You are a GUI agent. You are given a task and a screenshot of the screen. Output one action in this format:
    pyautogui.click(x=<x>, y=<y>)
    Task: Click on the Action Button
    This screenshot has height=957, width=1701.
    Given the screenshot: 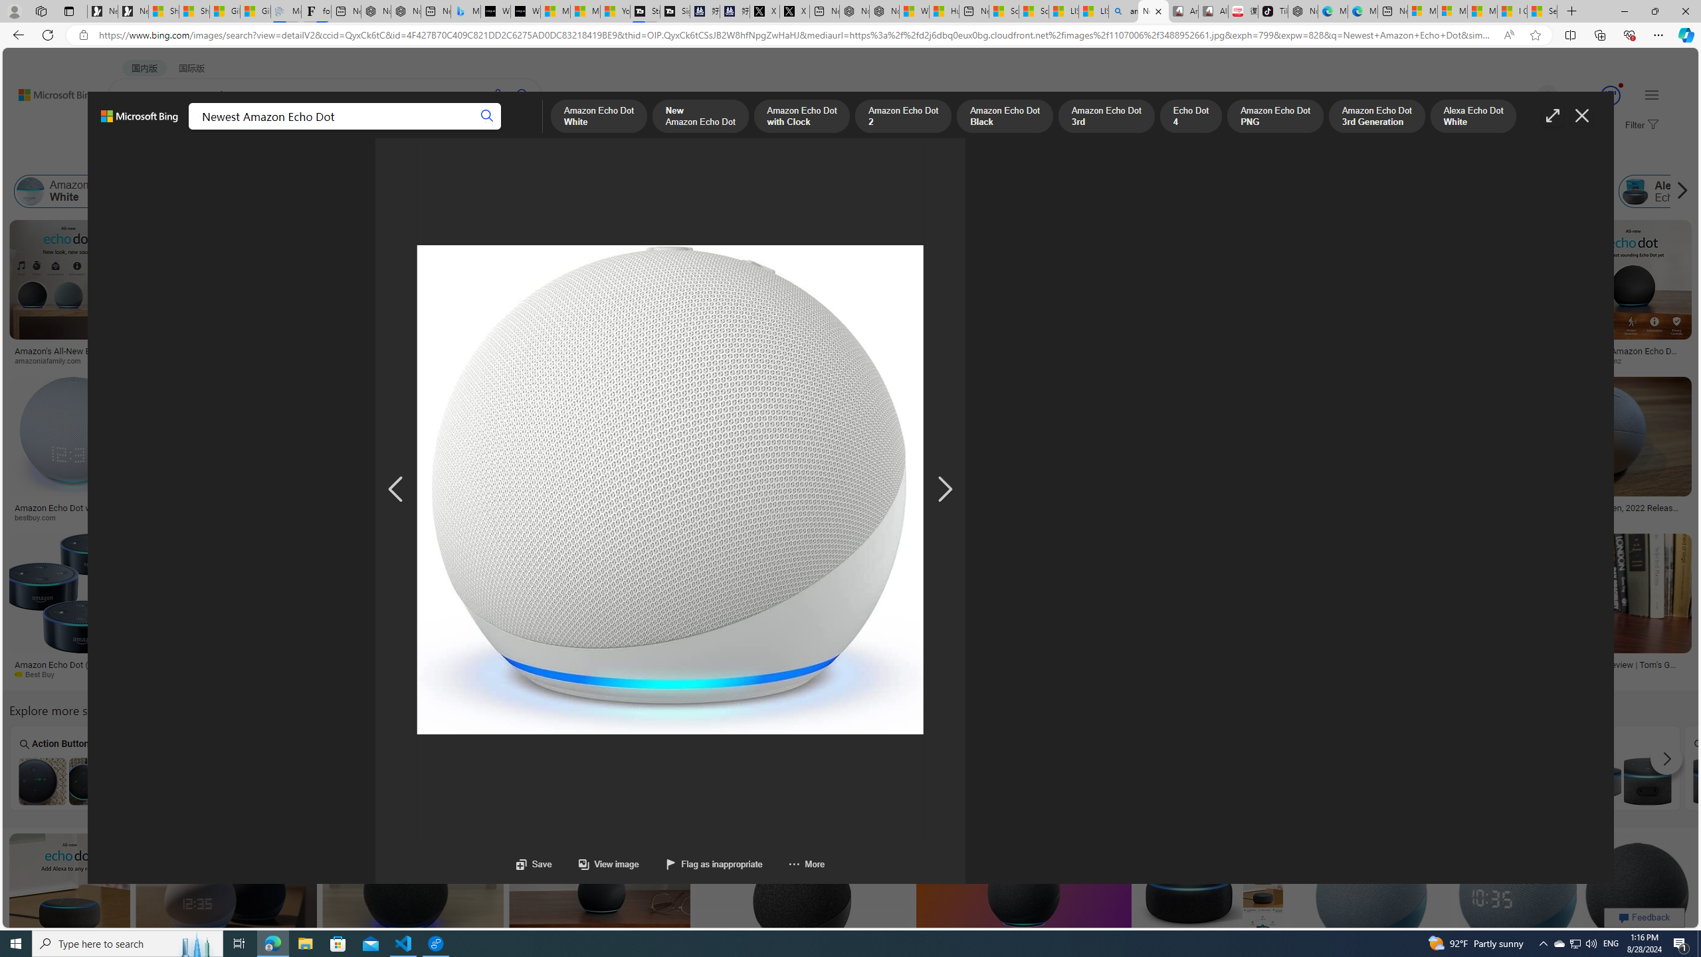 What is the action you would take?
    pyautogui.click(x=66, y=768)
    